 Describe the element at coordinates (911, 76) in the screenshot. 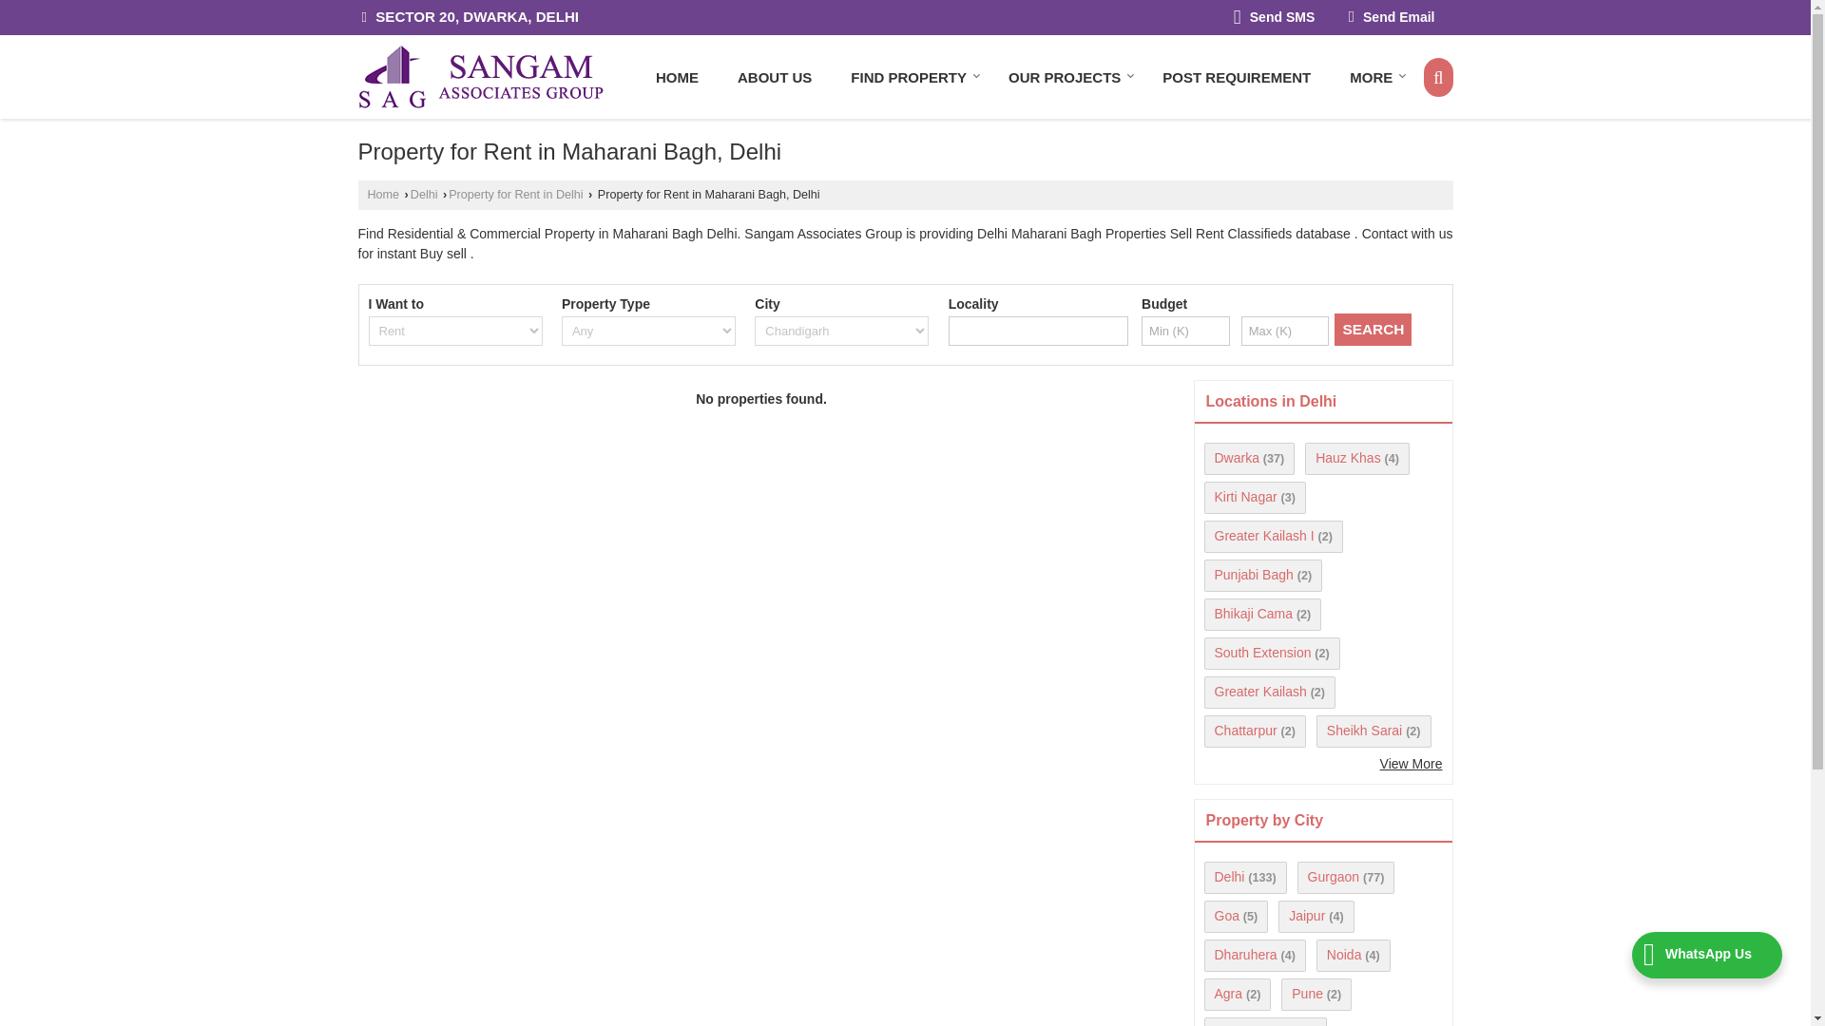

I see `Find Property` at that location.